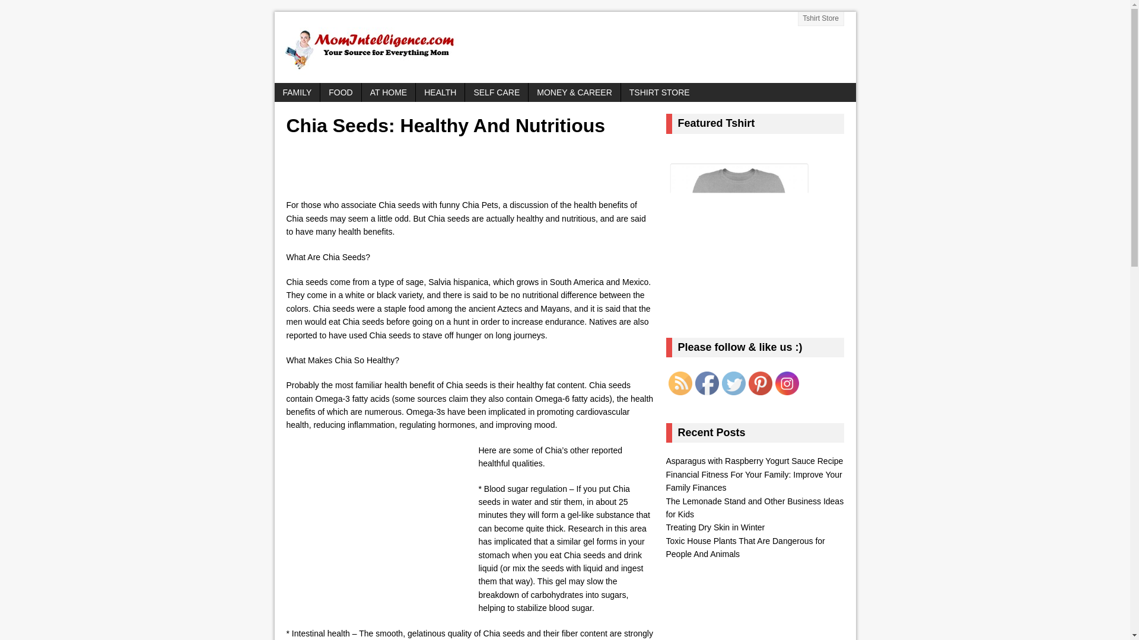  What do you see at coordinates (679, 383) in the screenshot?
I see `RSS` at bounding box center [679, 383].